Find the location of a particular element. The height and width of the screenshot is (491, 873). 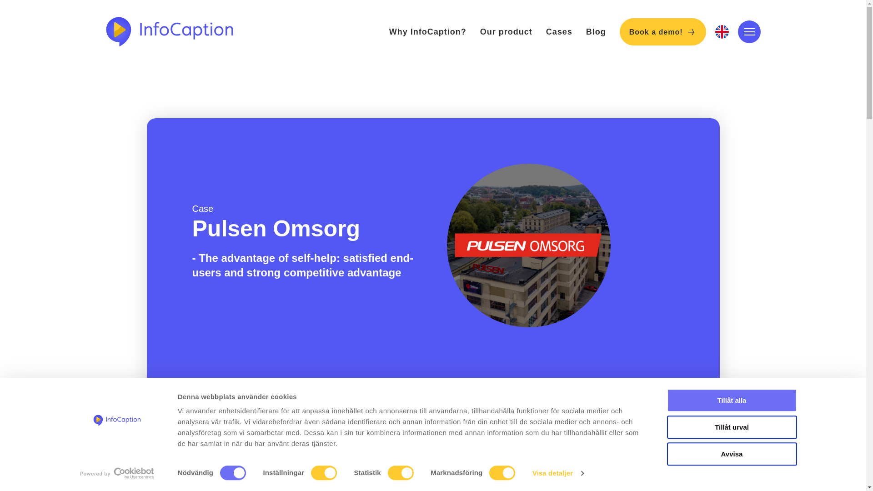

Book a demo! is located at coordinates (663, 32).